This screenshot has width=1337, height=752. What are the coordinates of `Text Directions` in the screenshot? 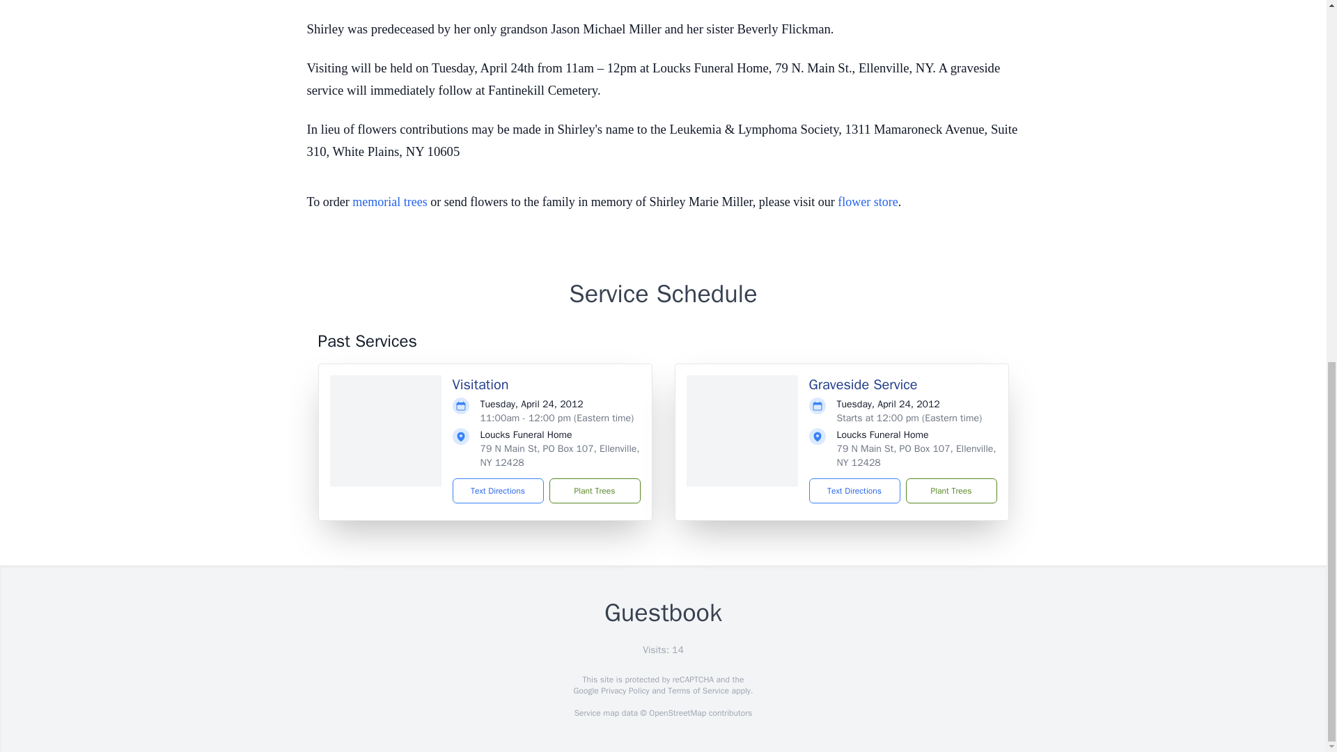 It's located at (499, 490).